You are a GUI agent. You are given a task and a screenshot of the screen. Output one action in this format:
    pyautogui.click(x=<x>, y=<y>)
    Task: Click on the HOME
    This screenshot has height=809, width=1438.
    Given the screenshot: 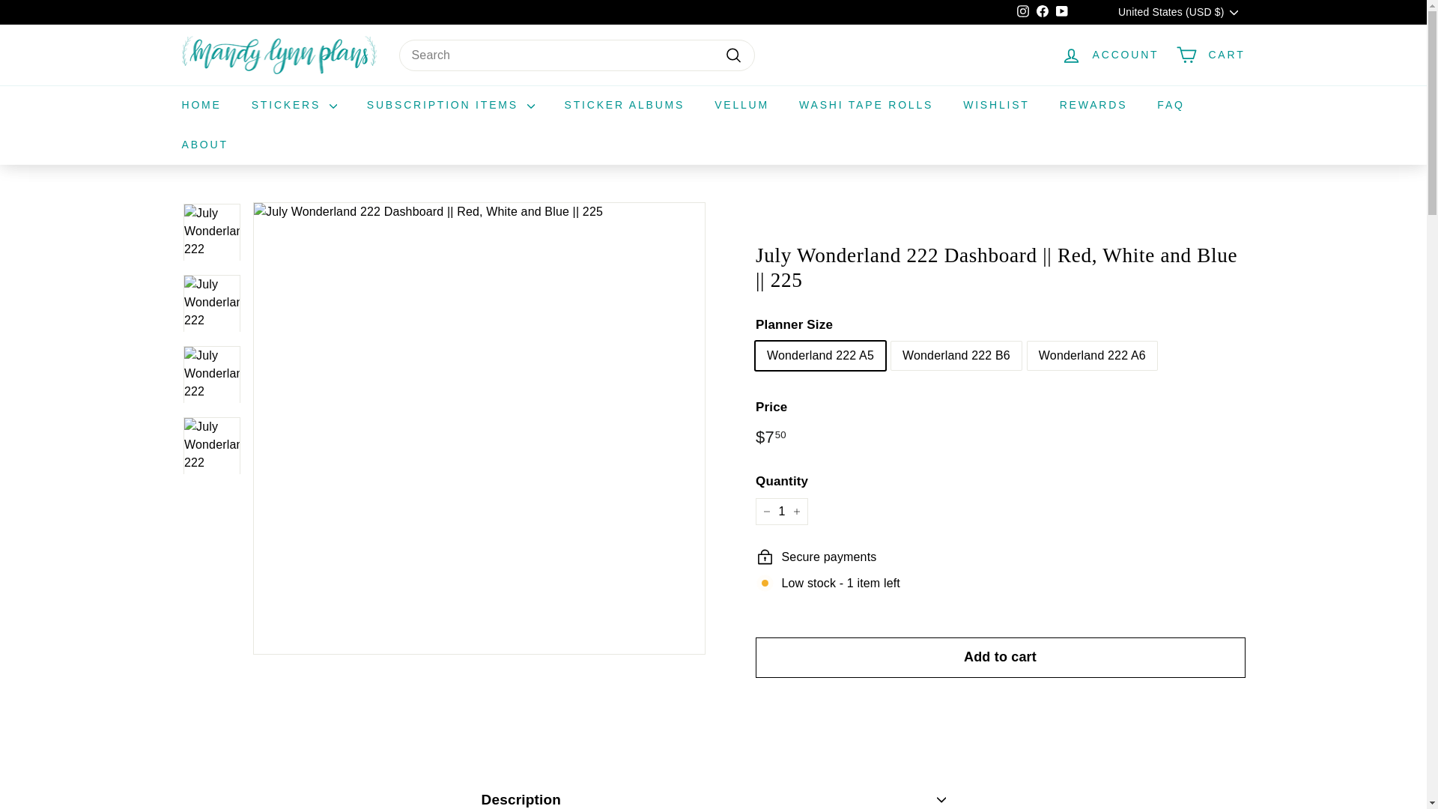 What is the action you would take?
    pyautogui.click(x=201, y=105)
    